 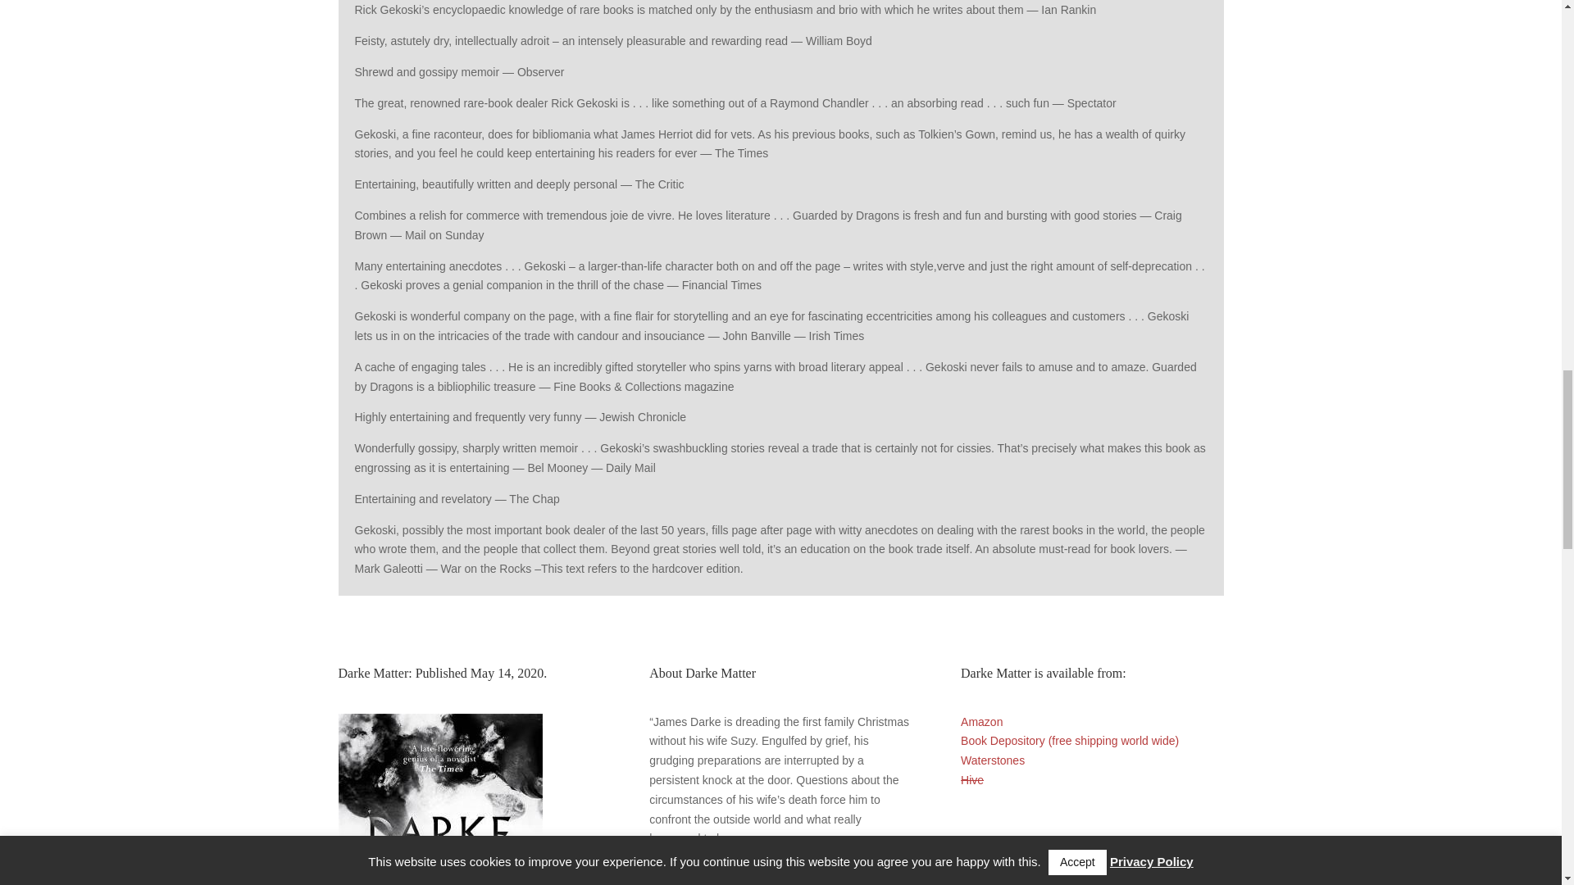 I want to click on Hive, so click(x=972, y=780).